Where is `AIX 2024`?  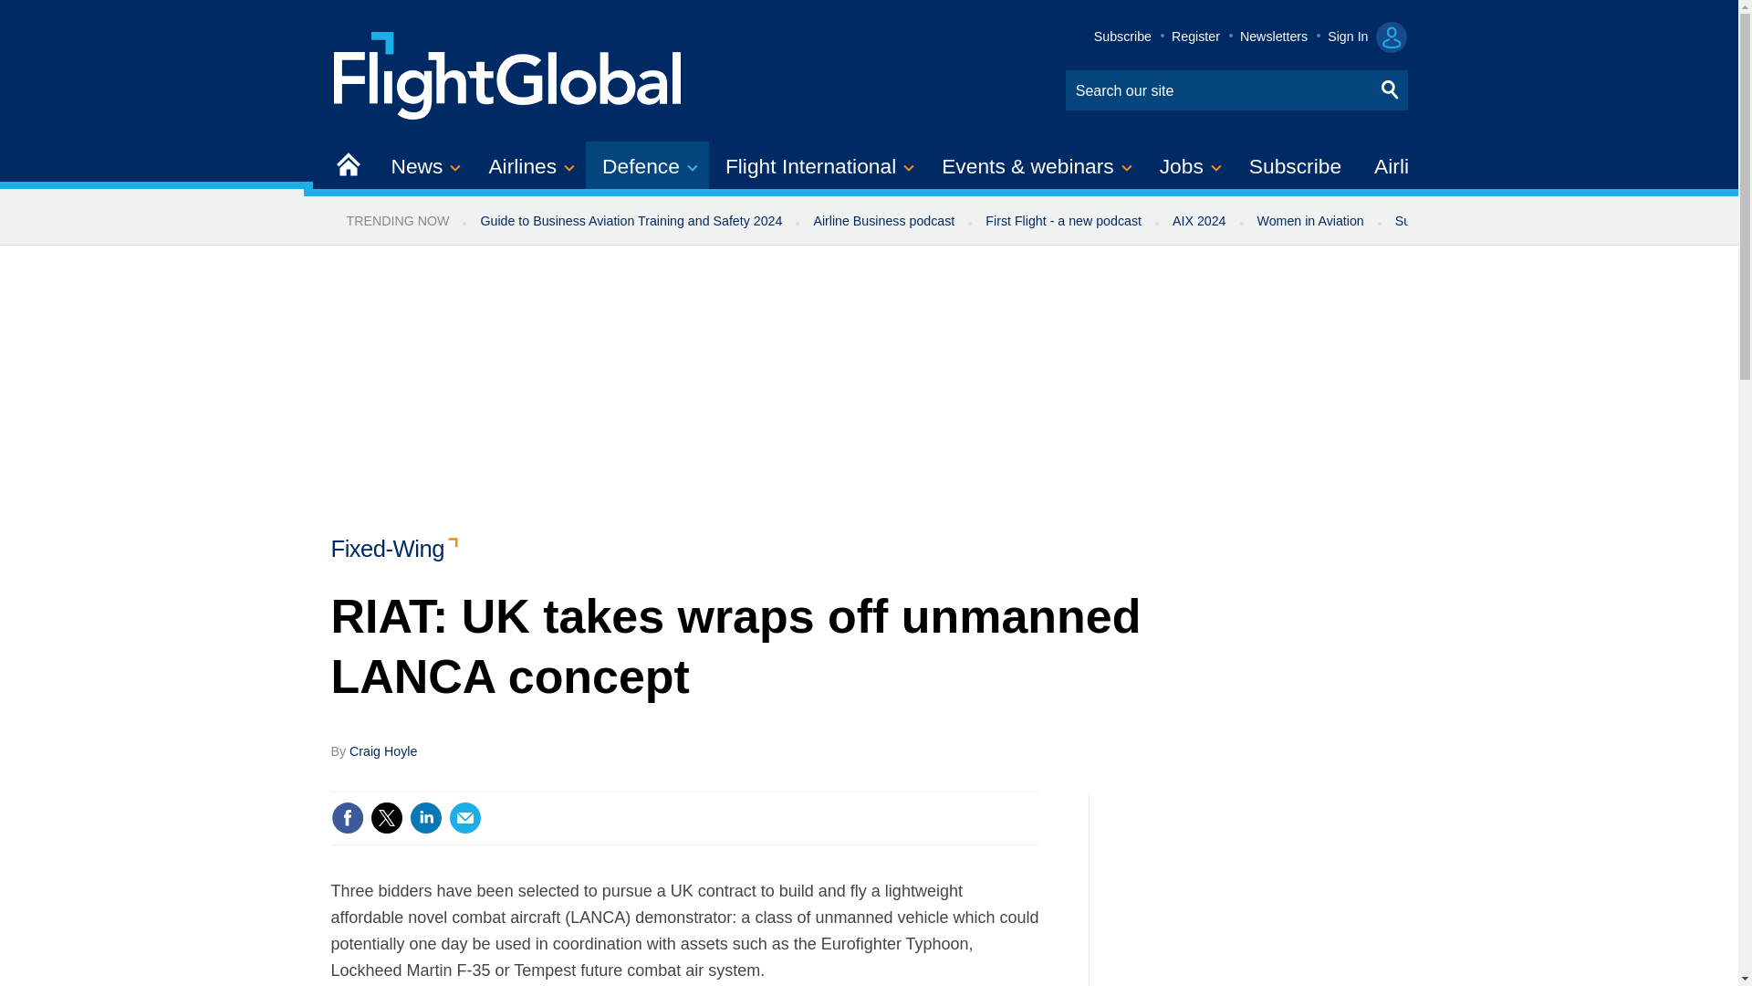 AIX 2024 is located at coordinates (1199, 221).